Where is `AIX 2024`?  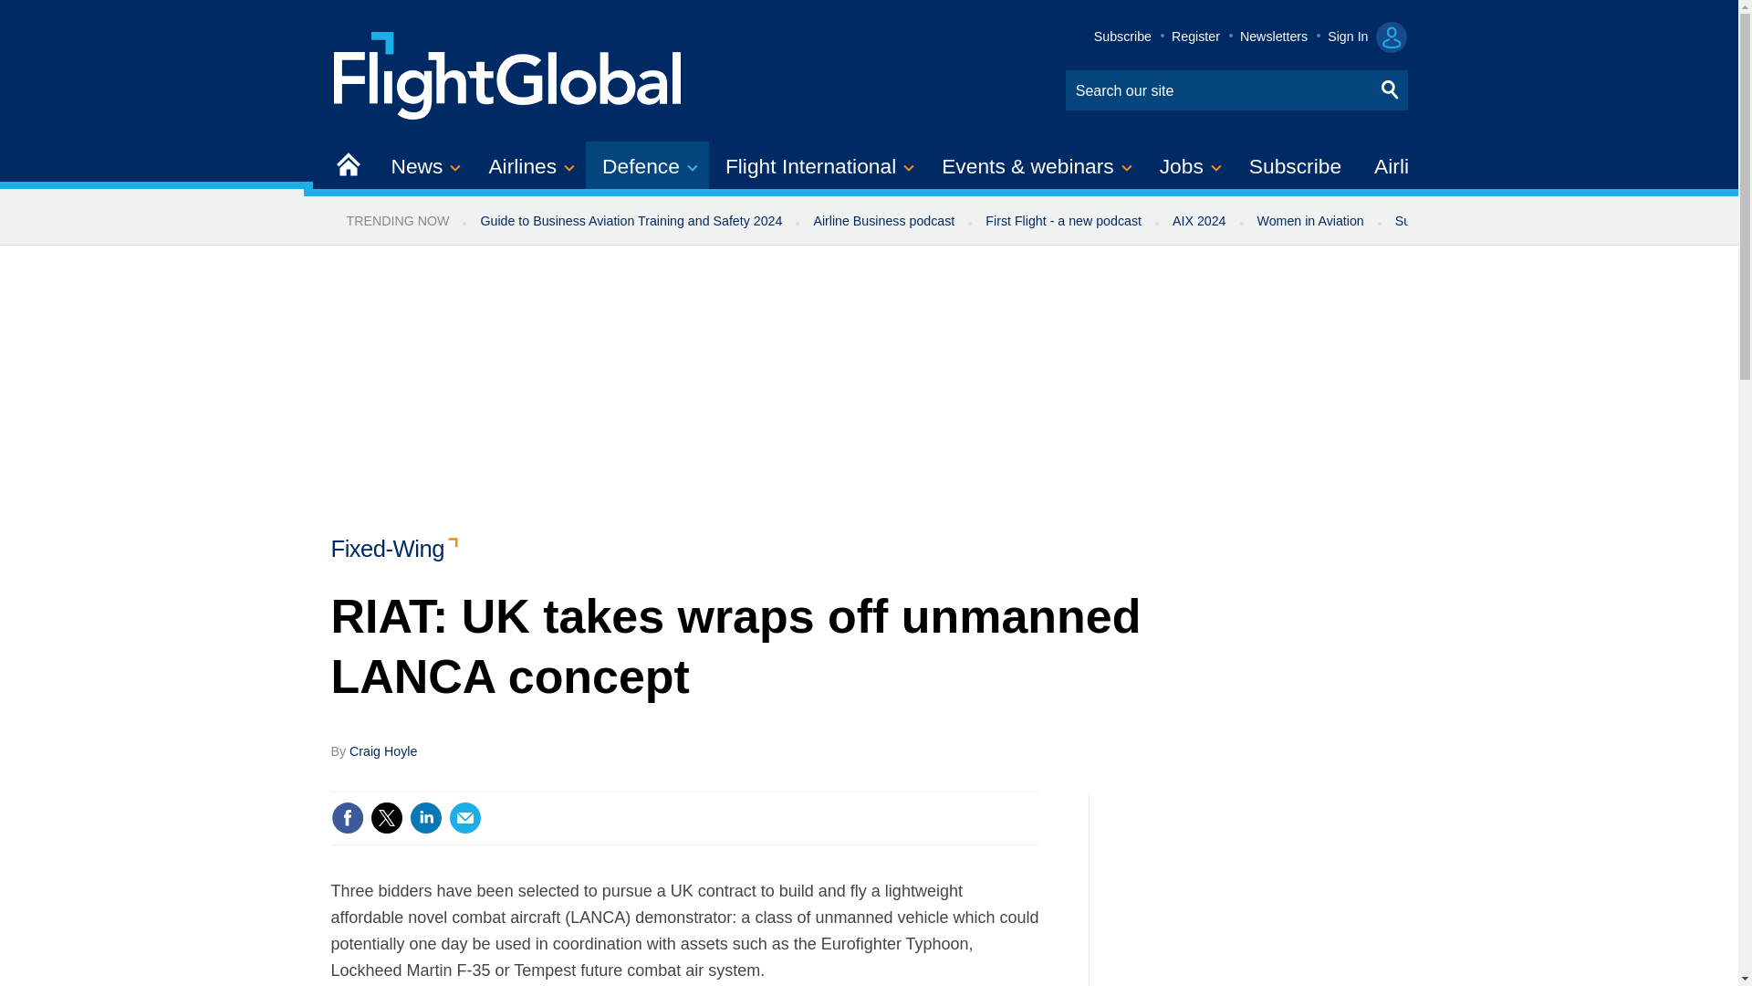 AIX 2024 is located at coordinates (1199, 221).